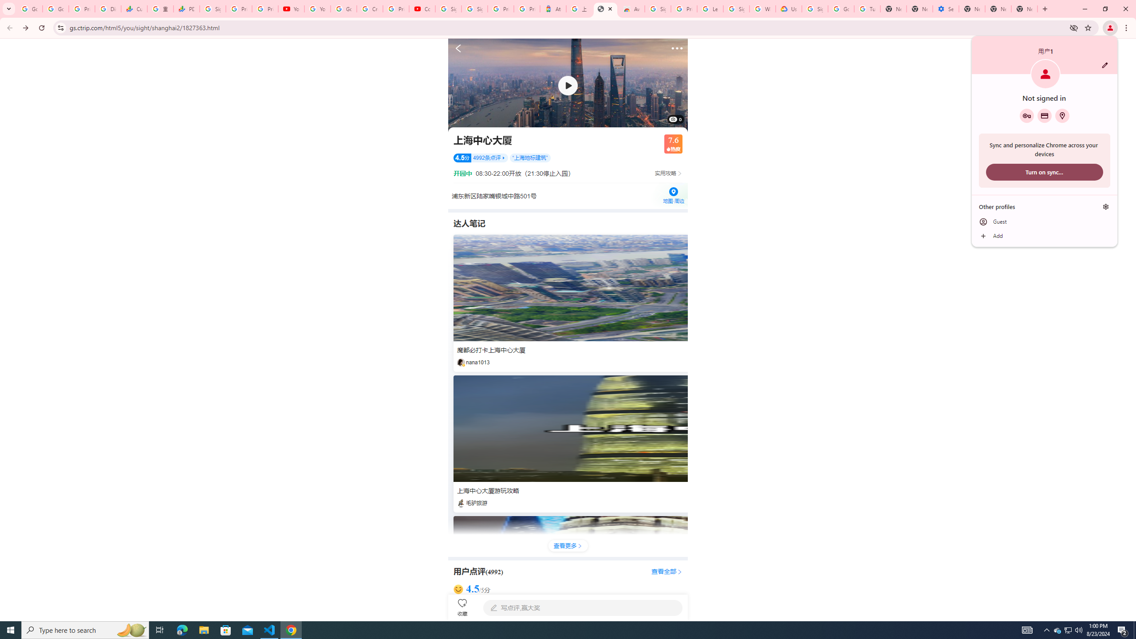 This screenshot has width=1136, height=639. I want to click on Awesome Screen Recorder & Screenshot - Chrome Web Store, so click(631, 9).